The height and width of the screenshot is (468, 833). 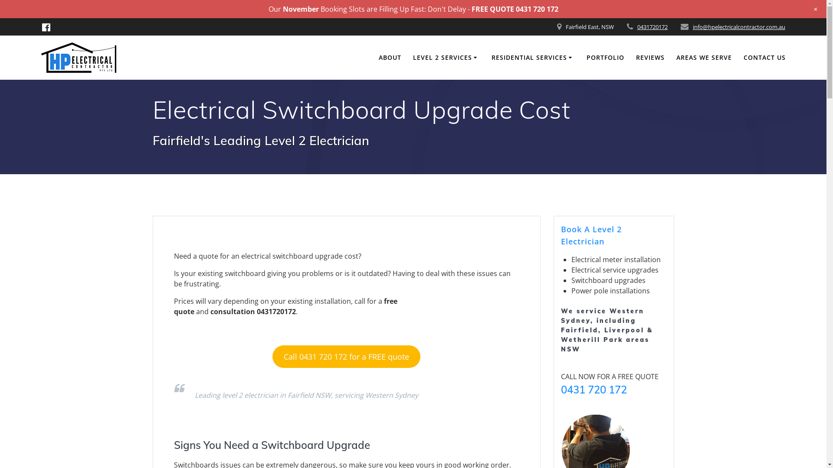 What do you see at coordinates (594, 390) in the screenshot?
I see `0431 720 172` at bounding box center [594, 390].